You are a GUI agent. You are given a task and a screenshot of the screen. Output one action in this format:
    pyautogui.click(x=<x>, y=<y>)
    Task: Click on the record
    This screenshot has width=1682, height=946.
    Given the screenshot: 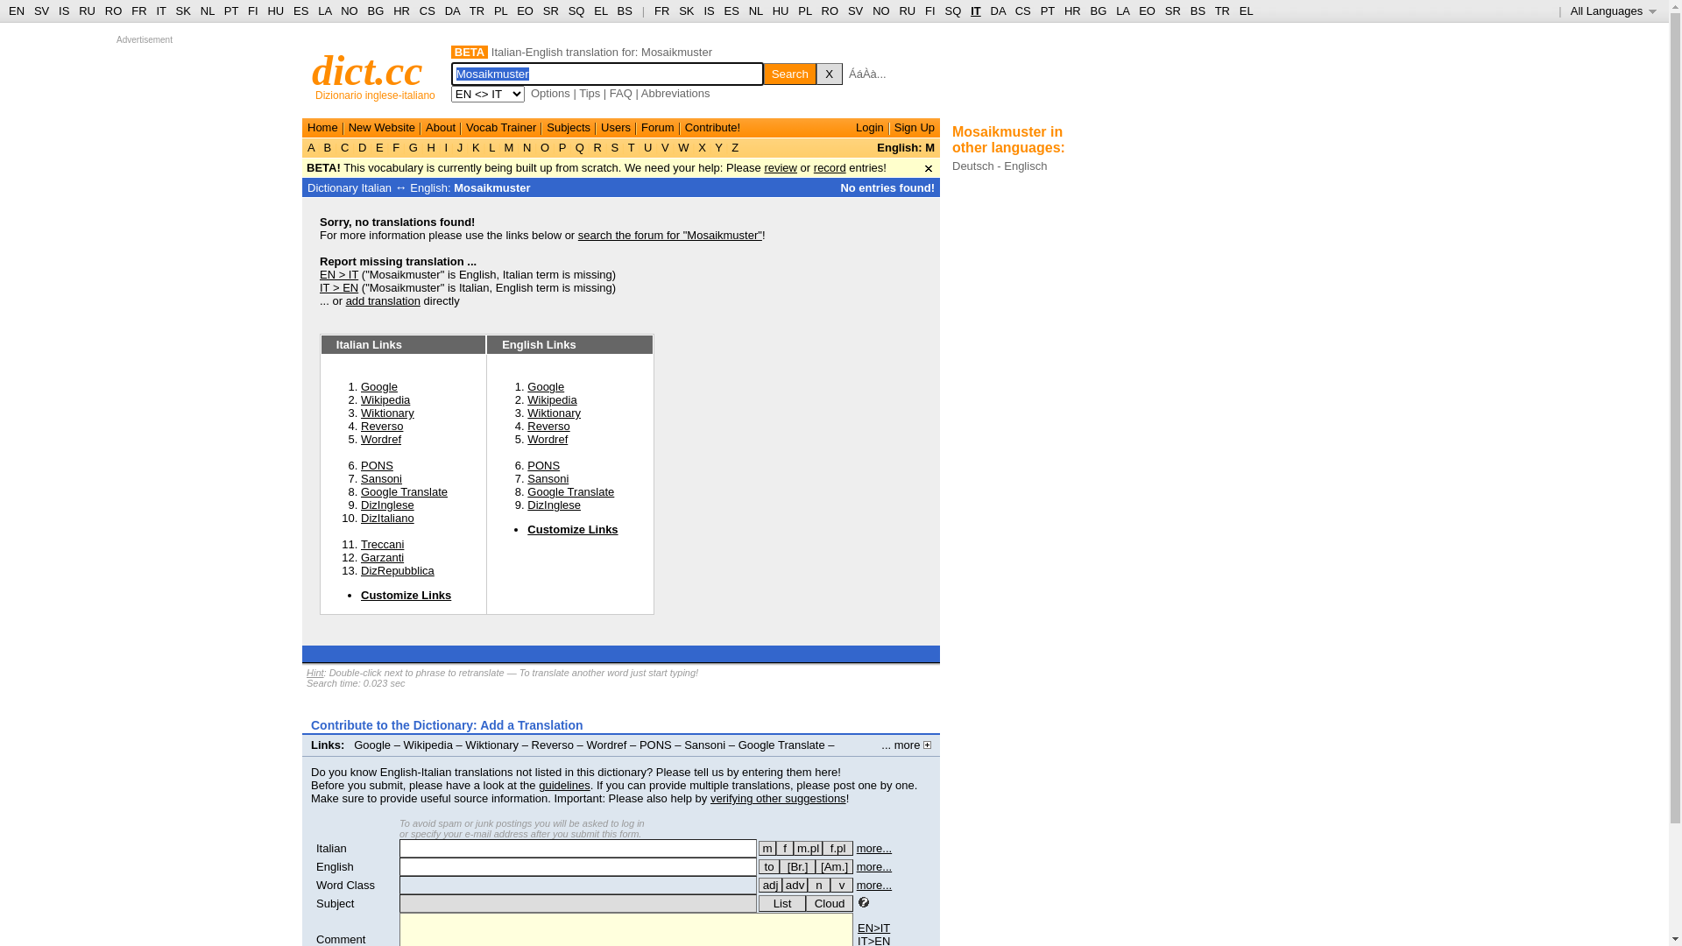 What is the action you would take?
    pyautogui.click(x=830, y=168)
    